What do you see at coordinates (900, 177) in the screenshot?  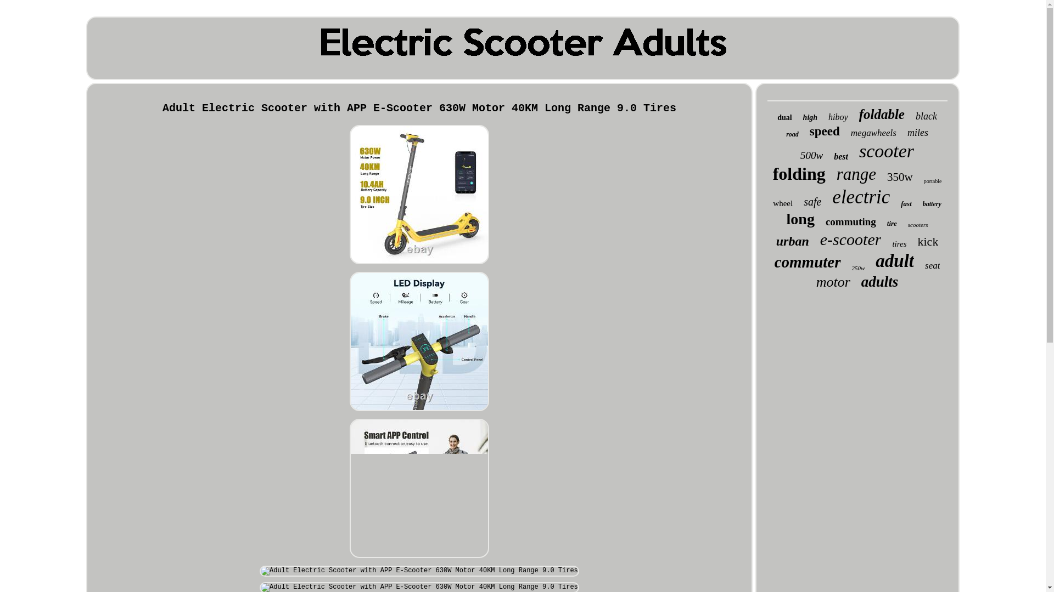 I see `350w` at bounding box center [900, 177].